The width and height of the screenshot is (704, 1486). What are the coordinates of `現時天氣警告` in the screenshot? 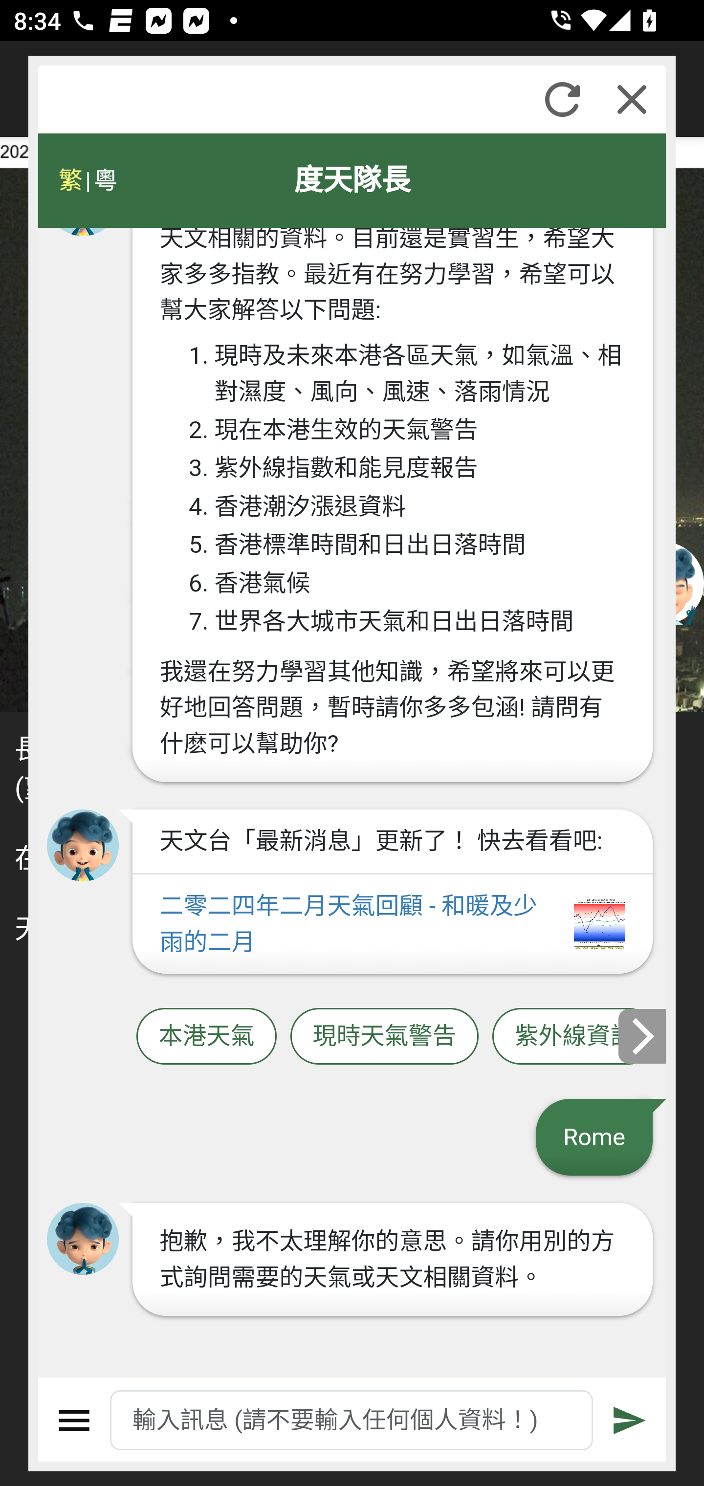 It's located at (384, 1036).